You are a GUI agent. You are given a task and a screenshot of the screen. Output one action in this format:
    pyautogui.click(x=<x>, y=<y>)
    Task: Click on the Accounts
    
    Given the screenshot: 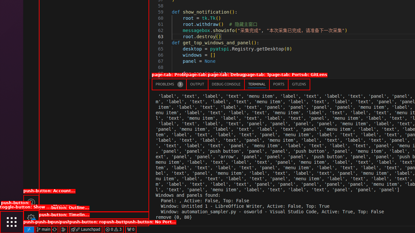 What is the action you would take?
    pyautogui.click(x=31, y=203)
    